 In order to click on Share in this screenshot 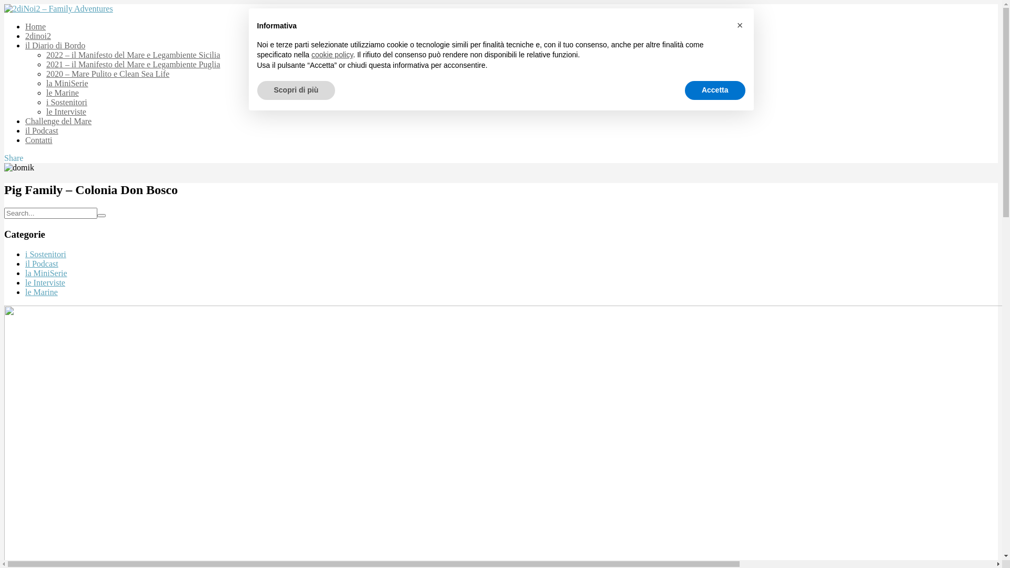, I will do `click(14, 158)`.